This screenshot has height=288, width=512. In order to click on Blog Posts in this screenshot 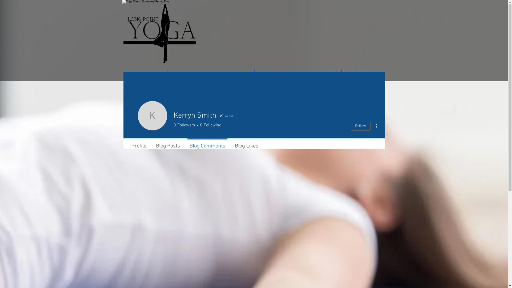, I will do `click(168, 144)`.